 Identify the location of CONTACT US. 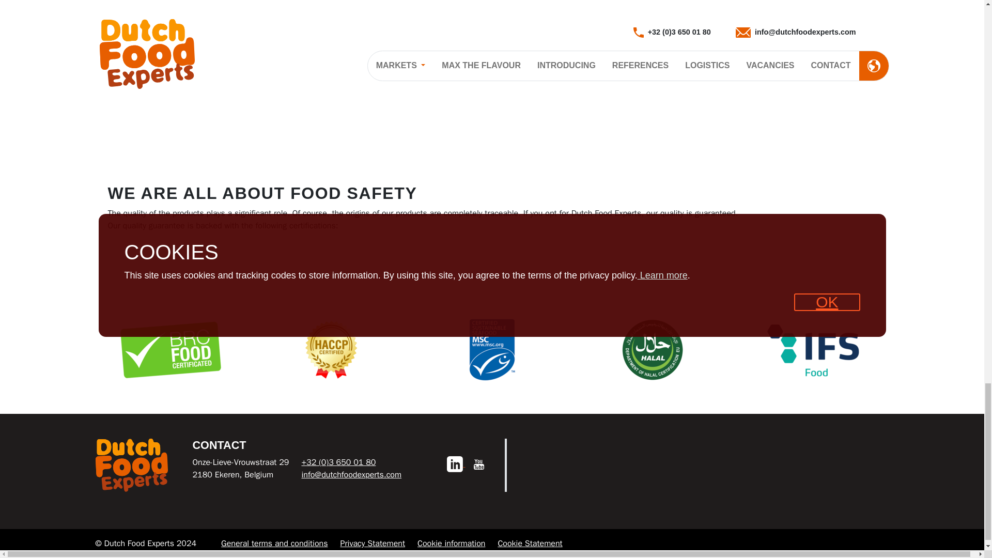
(160, 70).